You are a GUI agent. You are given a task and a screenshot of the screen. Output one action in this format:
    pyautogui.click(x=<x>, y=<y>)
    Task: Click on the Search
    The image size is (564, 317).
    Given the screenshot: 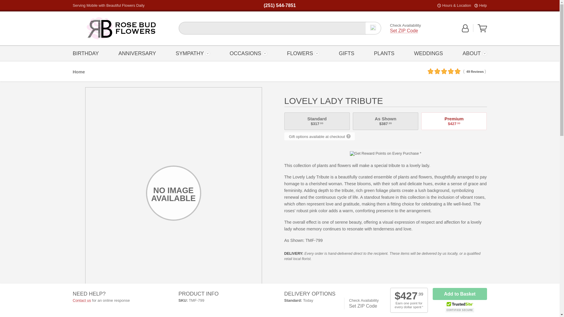 What is the action you would take?
    pyautogui.click(x=482, y=28)
    